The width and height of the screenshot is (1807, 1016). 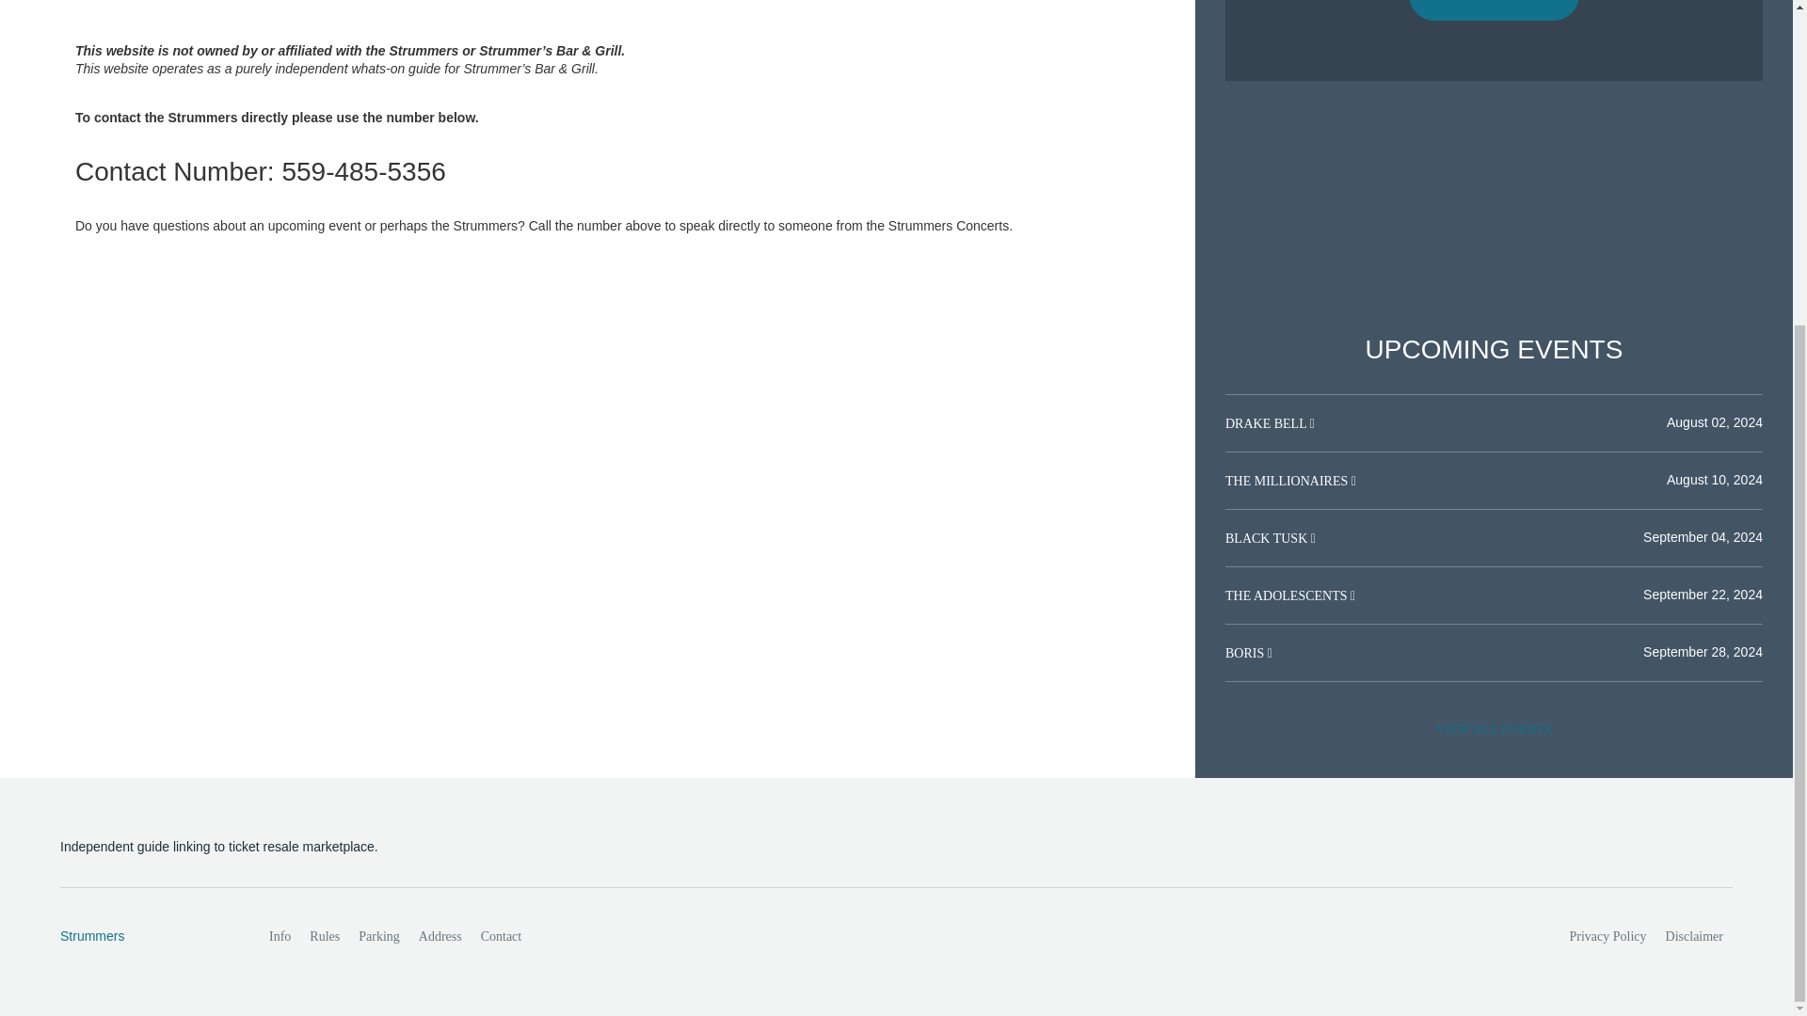 I want to click on Rules, so click(x=324, y=937).